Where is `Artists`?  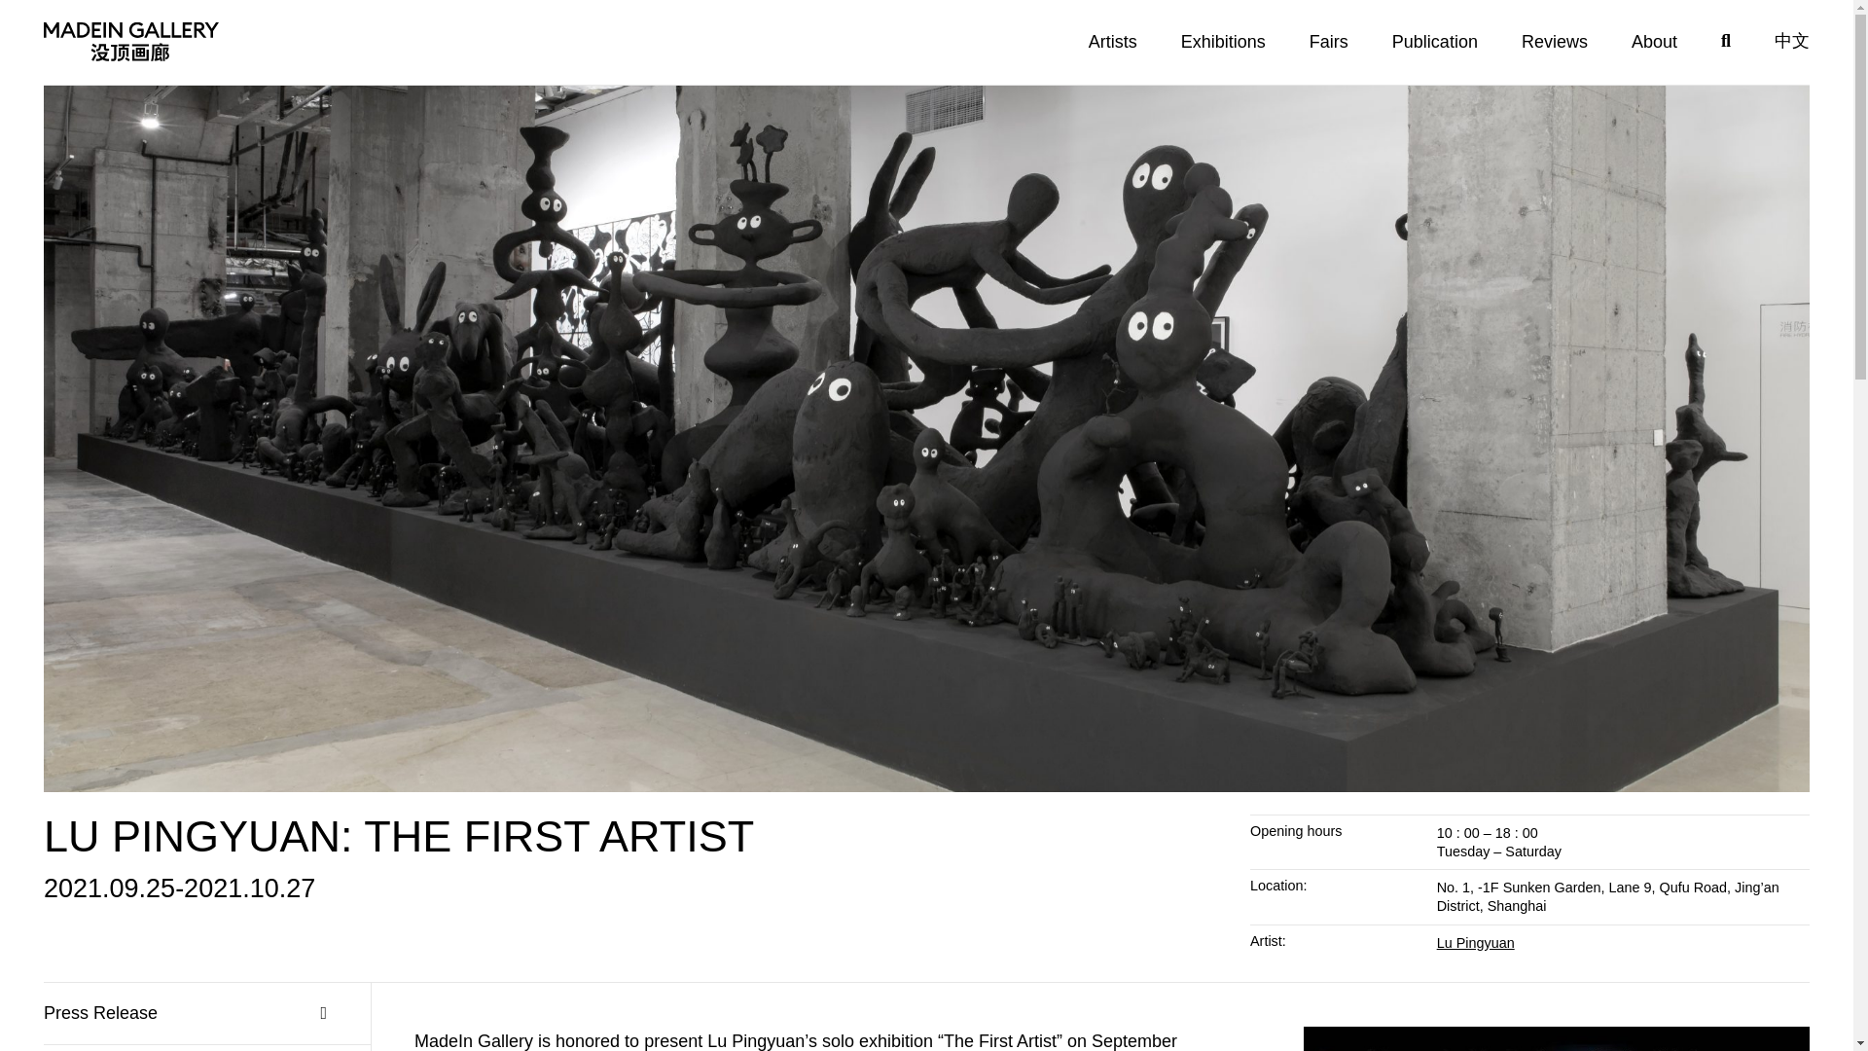 Artists is located at coordinates (1113, 43).